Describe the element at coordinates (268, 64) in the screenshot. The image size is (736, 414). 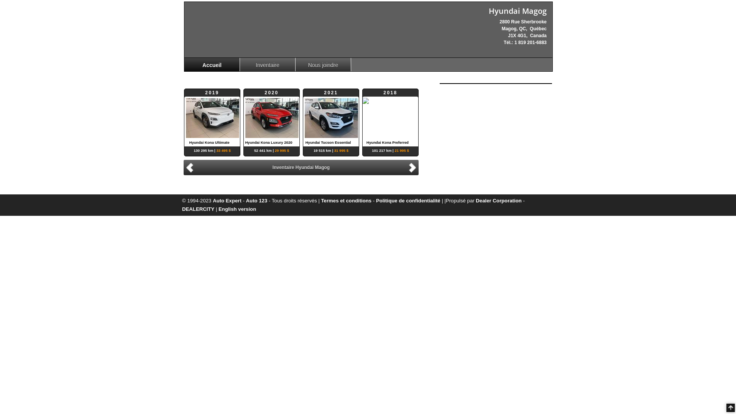
I see `Inventaire` at that location.